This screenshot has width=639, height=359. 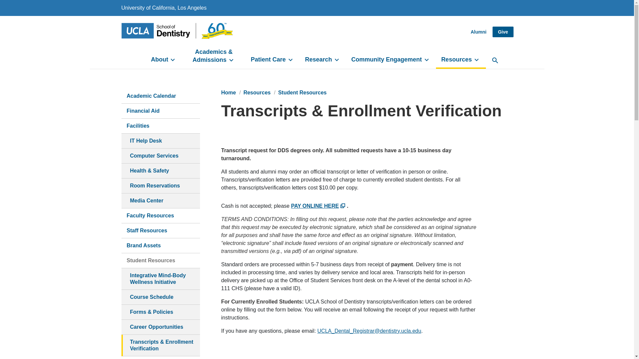 I want to click on Alumni, so click(x=478, y=32).